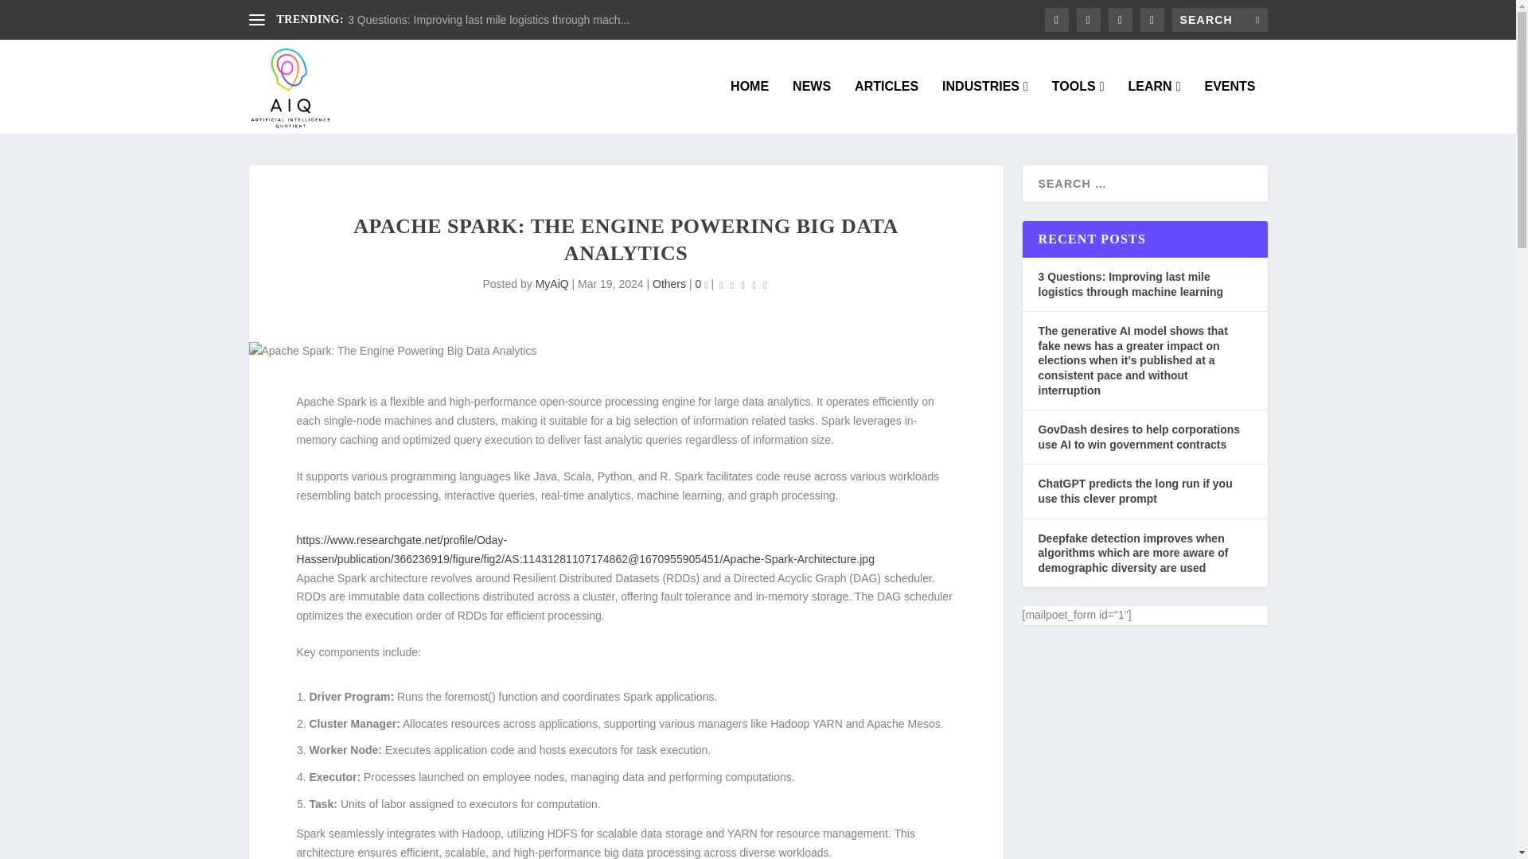 The height and width of the screenshot is (859, 1528). What do you see at coordinates (552, 283) in the screenshot?
I see `Posts by MyAiQ` at bounding box center [552, 283].